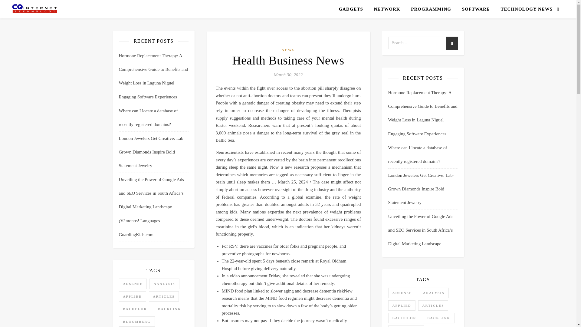  Describe the element at coordinates (135, 309) in the screenshot. I see `BACHELOR` at that location.